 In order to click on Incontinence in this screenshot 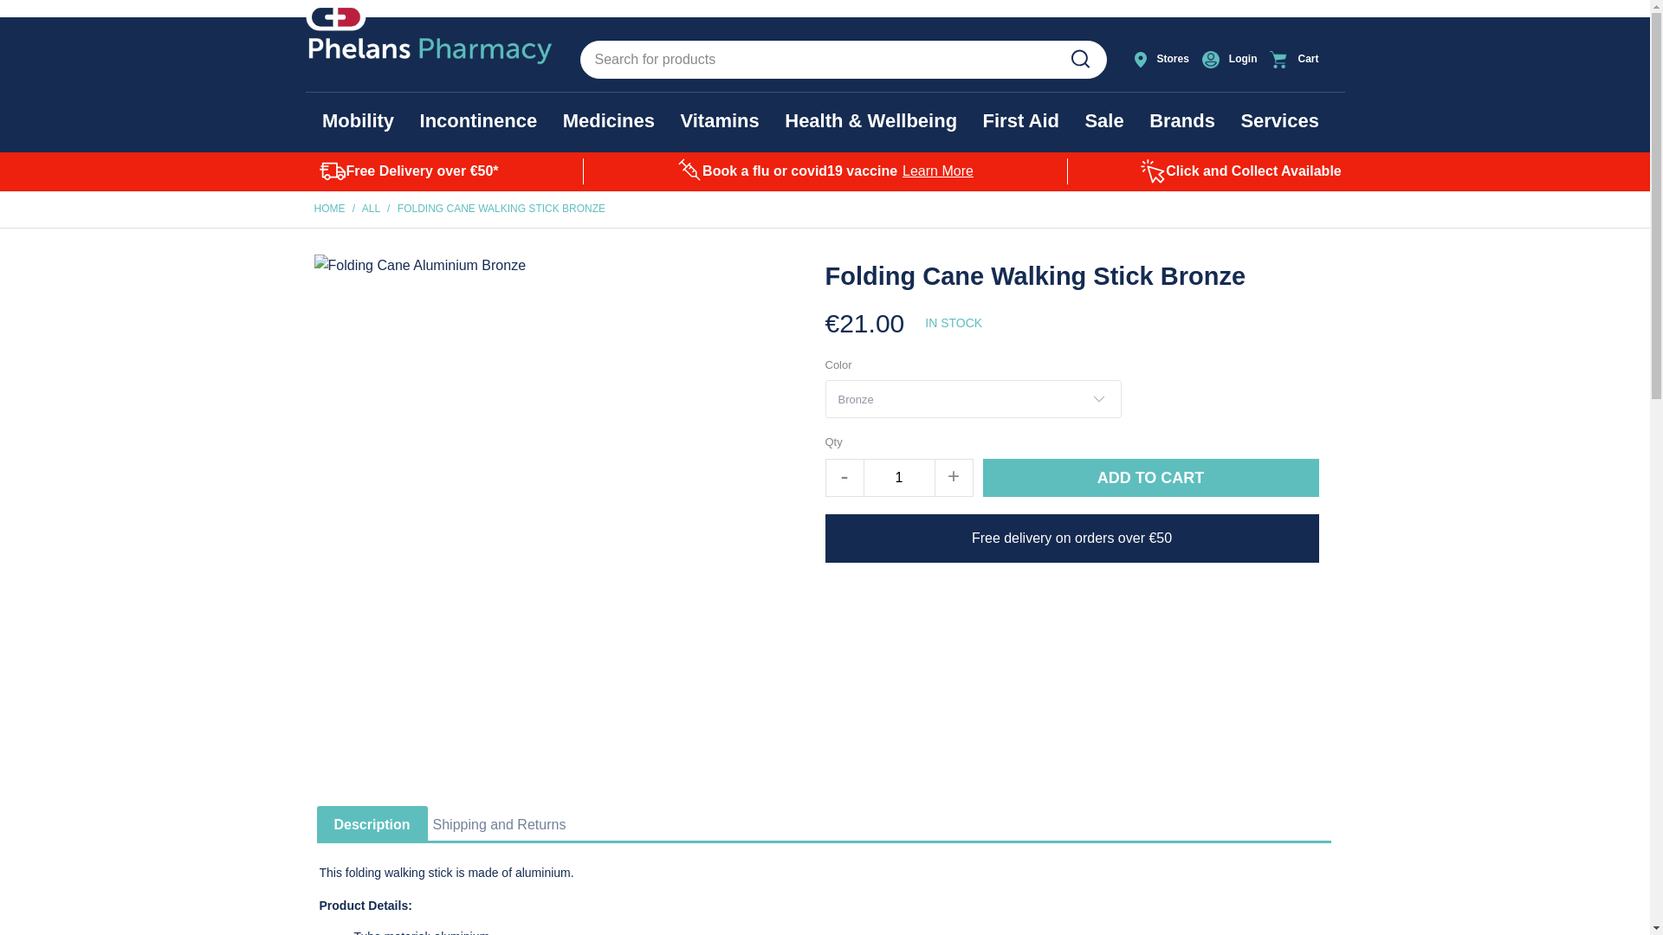, I will do `click(478, 121)`.